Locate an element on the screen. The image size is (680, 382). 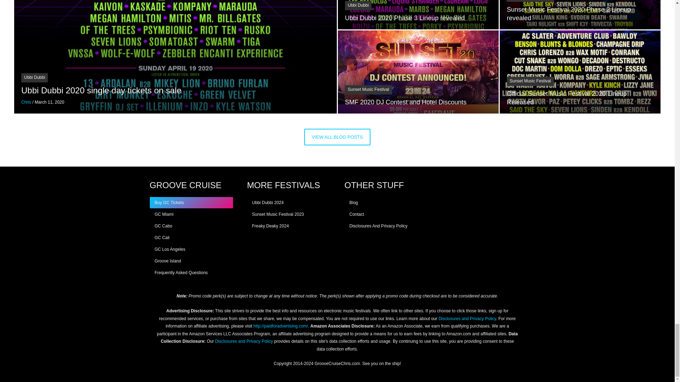
Ubbi Dubbi 2020 Phase 3 Lineup revealed is located at coordinates (404, 18).